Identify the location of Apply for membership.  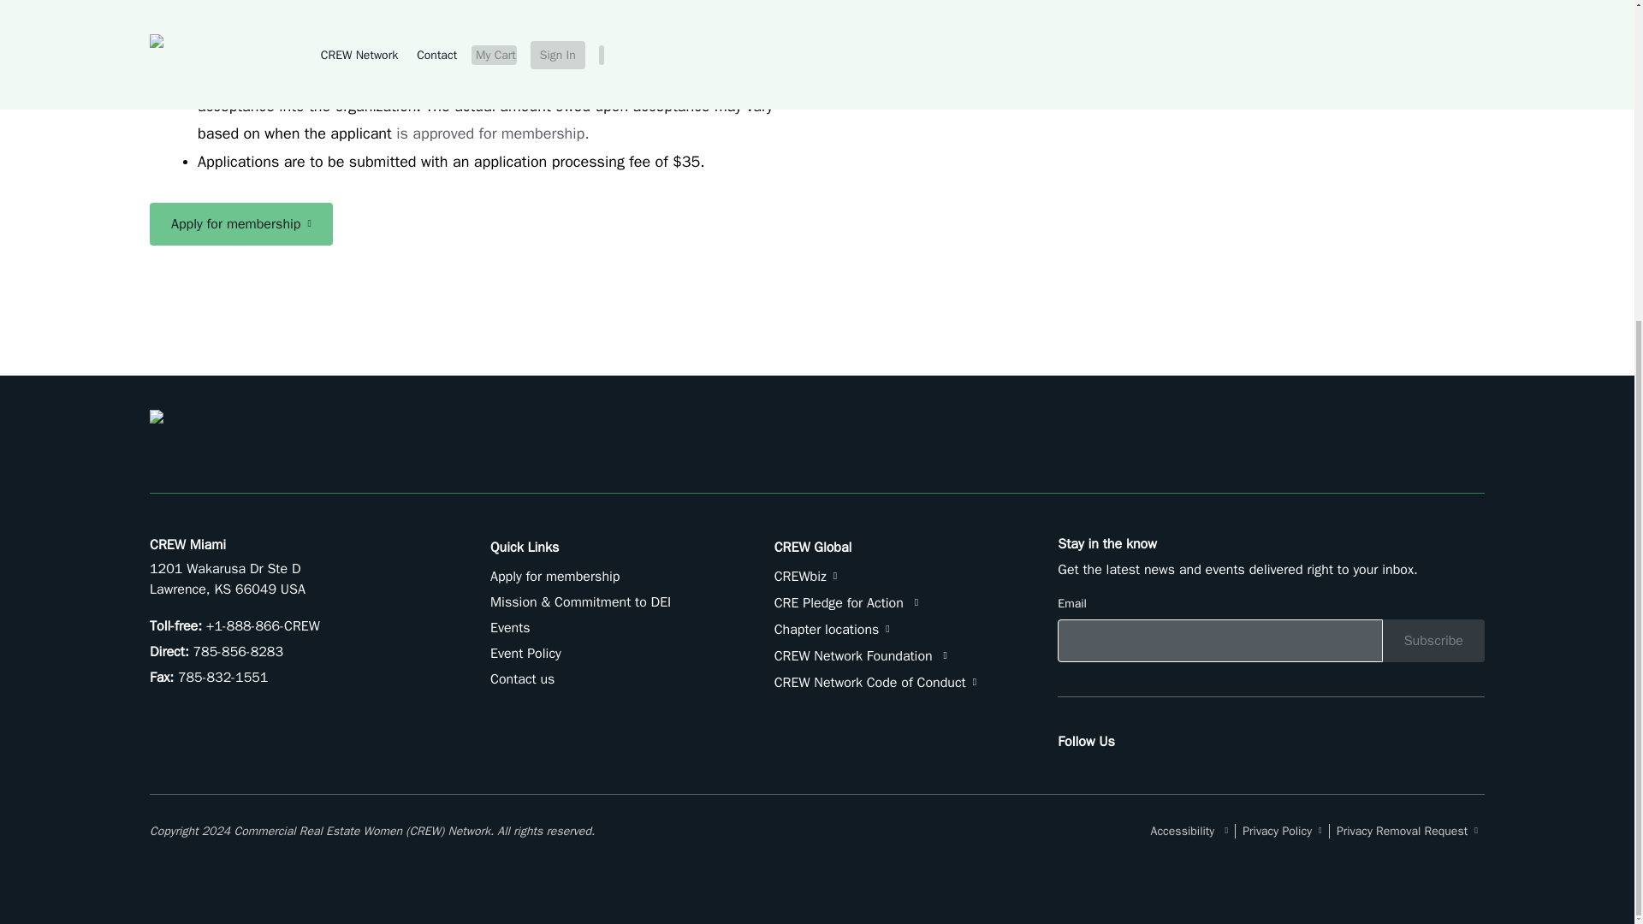
(555, 577).